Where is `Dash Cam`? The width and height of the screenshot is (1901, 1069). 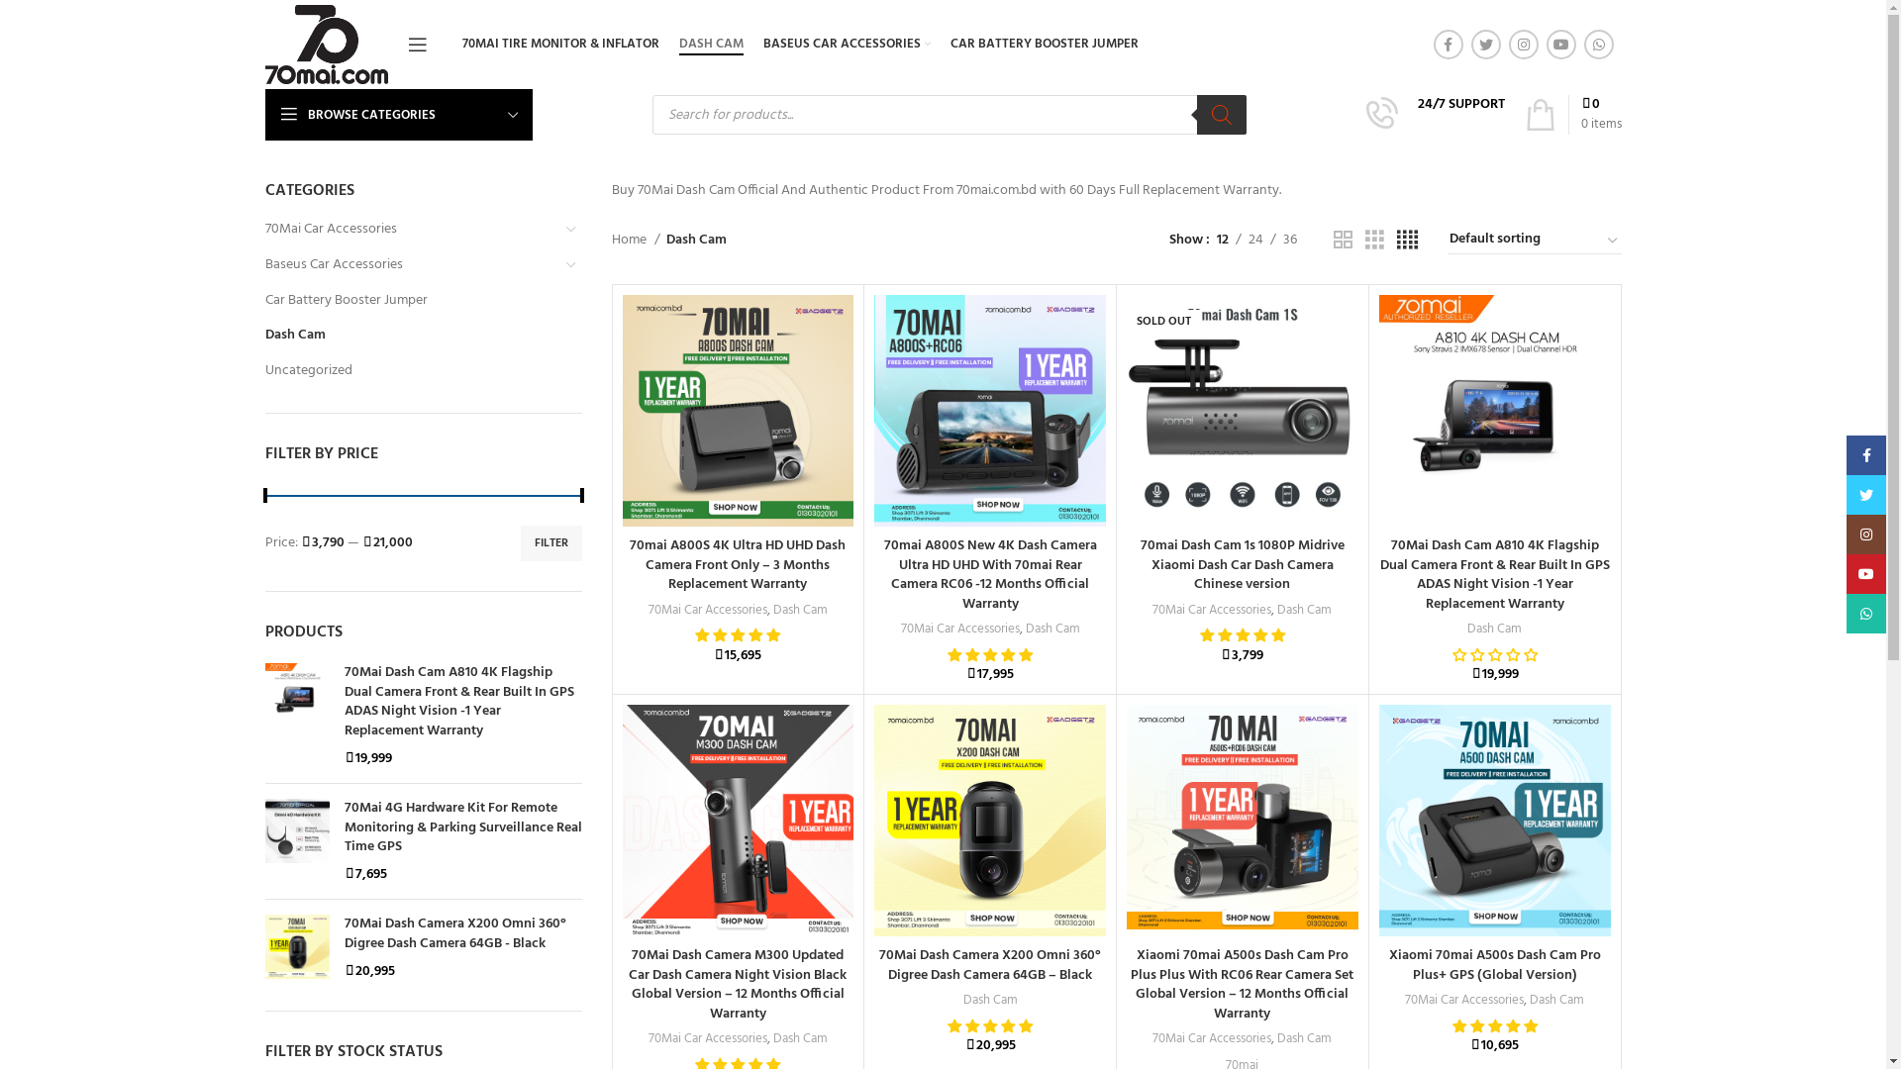
Dash Cam is located at coordinates (990, 1000).